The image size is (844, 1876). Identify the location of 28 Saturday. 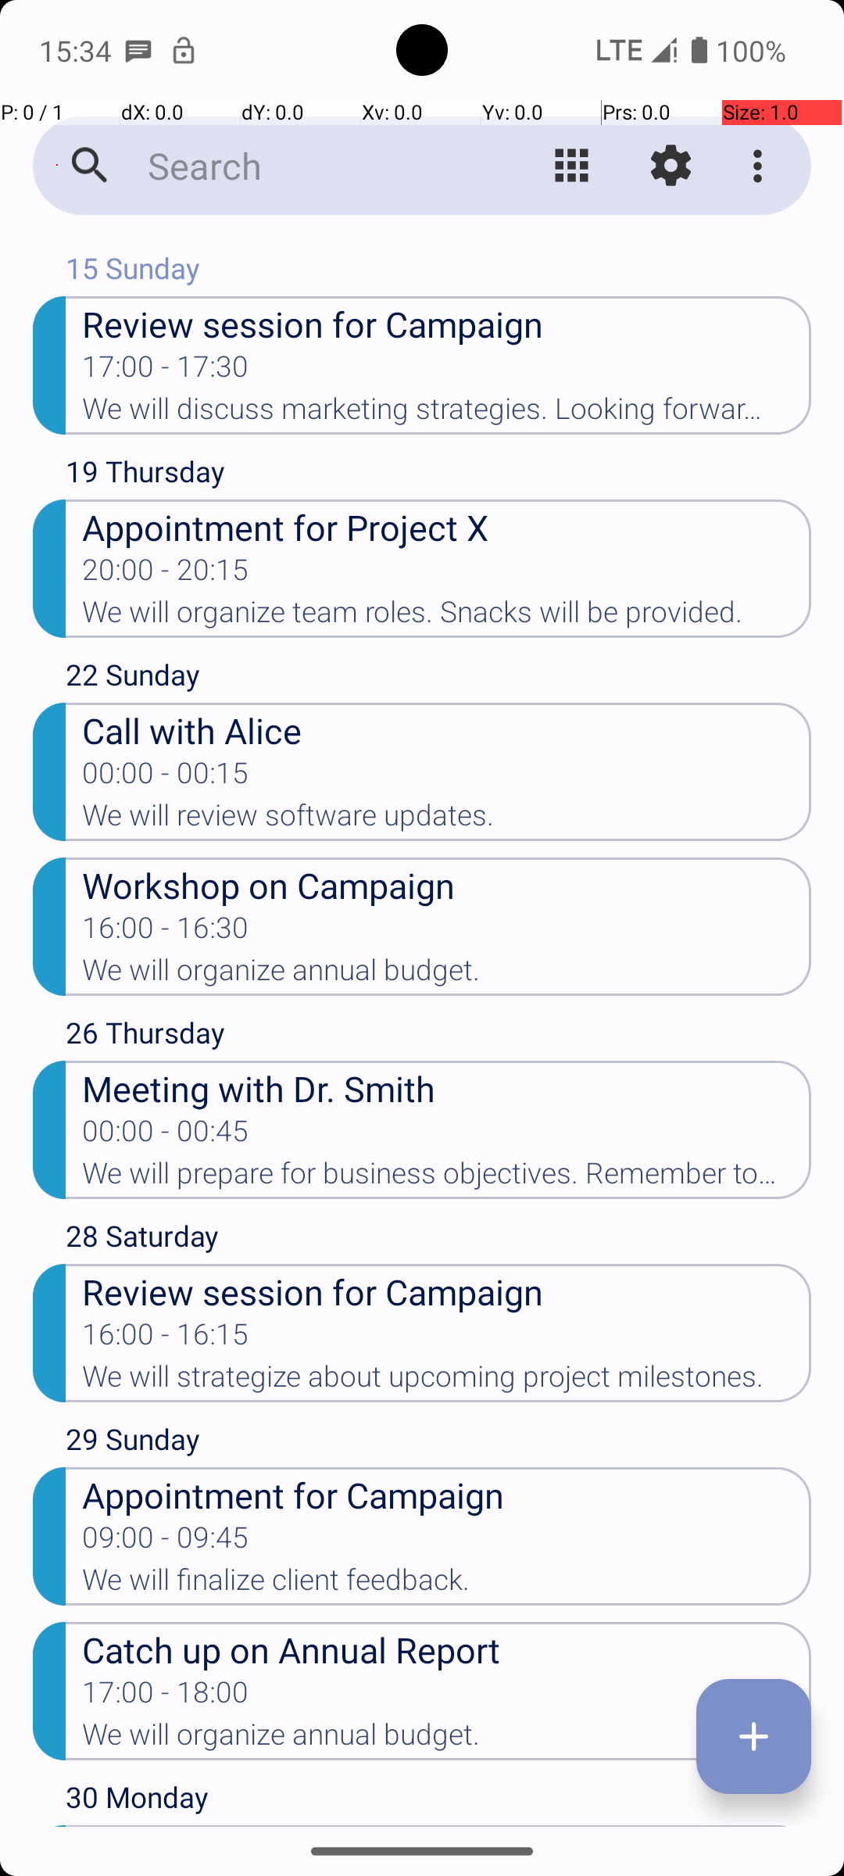
(438, 1240).